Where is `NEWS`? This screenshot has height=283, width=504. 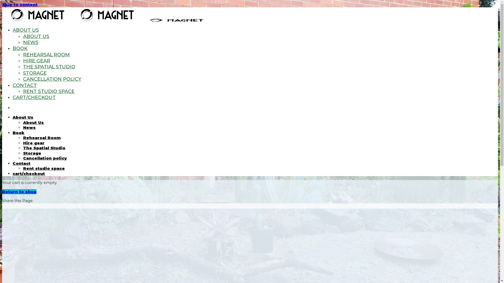
NEWS is located at coordinates (31, 42).